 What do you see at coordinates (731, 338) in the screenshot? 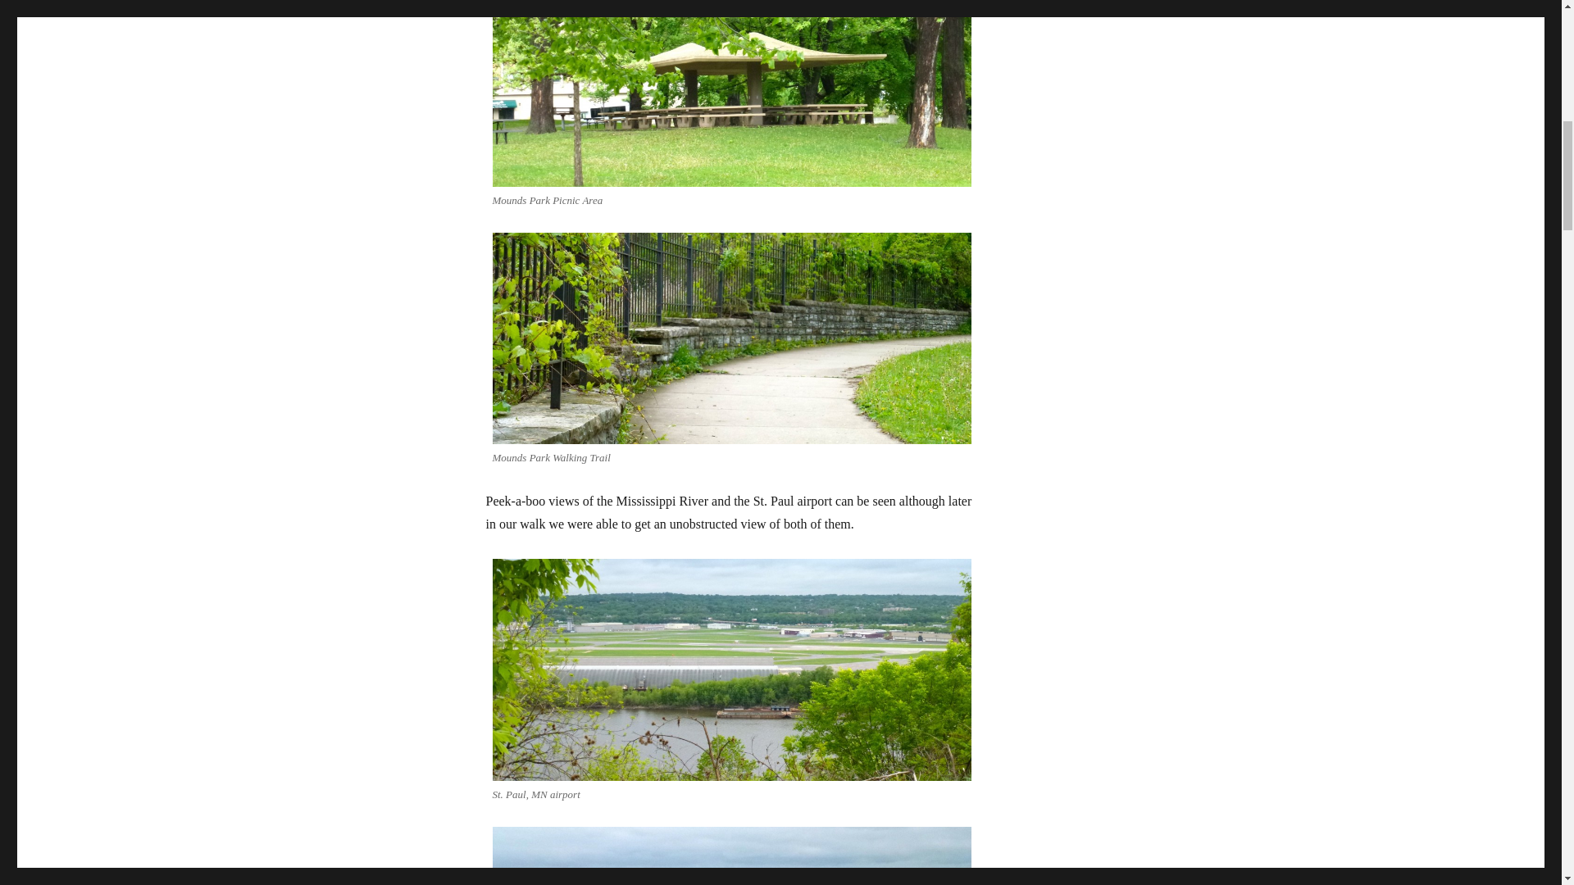
I see `Mounds Park Walking Trail` at bounding box center [731, 338].